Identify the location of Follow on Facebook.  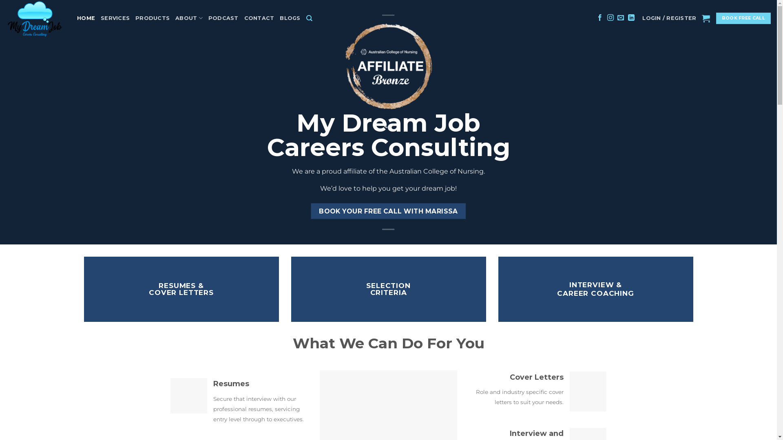
(600, 18).